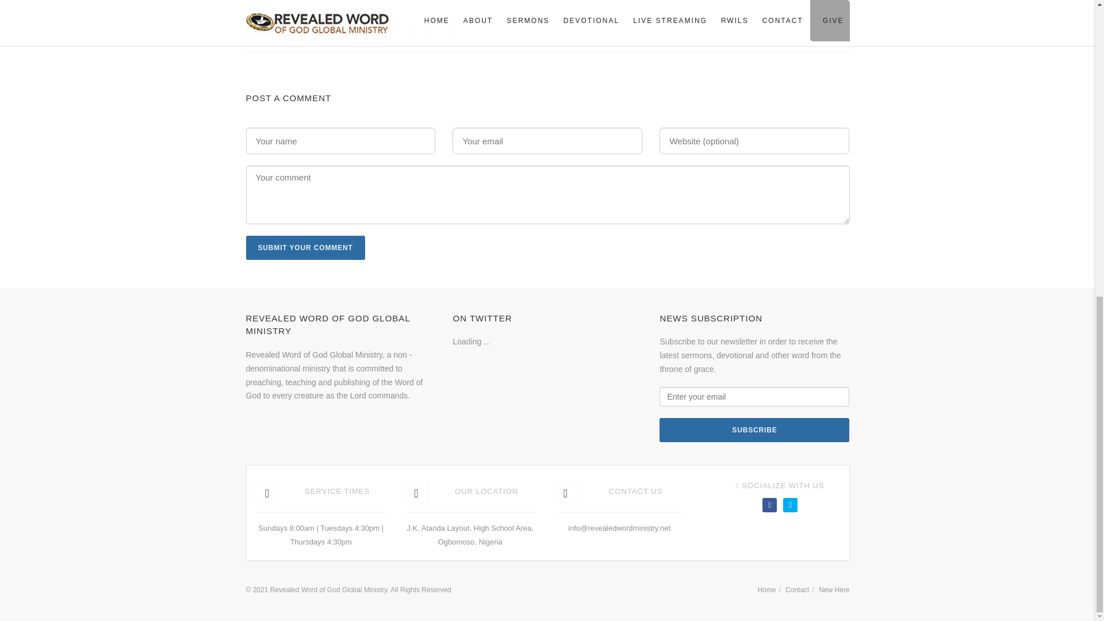 Image resolution: width=1104 pixels, height=621 pixels. Describe the element at coordinates (430, 32) in the screenshot. I see `Share on LinkedIn` at that location.